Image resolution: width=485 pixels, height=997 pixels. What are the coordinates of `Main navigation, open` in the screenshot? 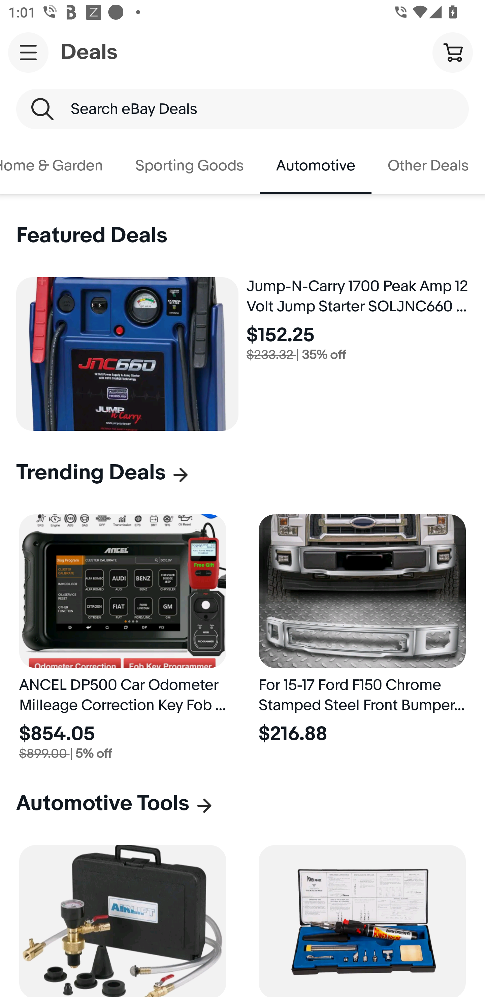 It's located at (28, 52).